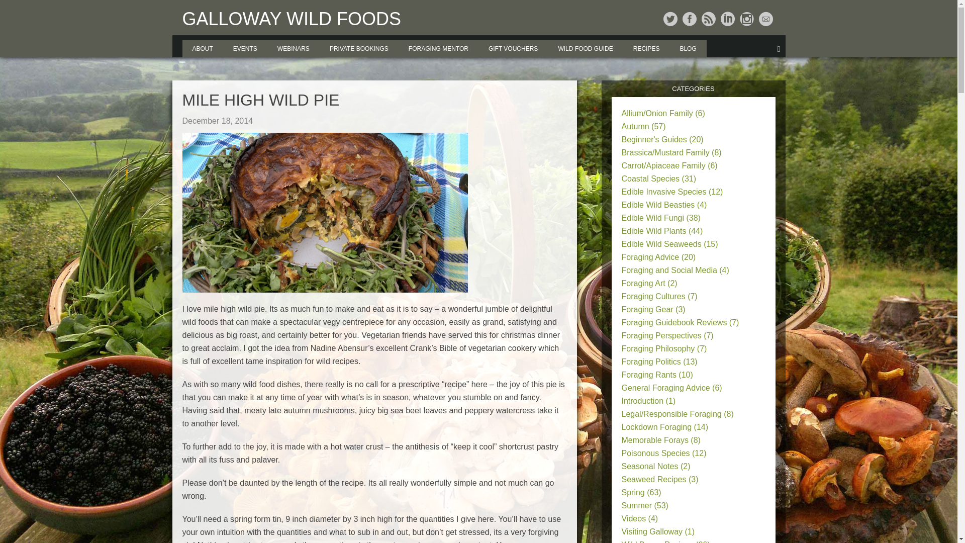 The height and width of the screenshot is (543, 965). What do you see at coordinates (291, 19) in the screenshot?
I see `GALLOWAY WILD FOODS` at bounding box center [291, 19].